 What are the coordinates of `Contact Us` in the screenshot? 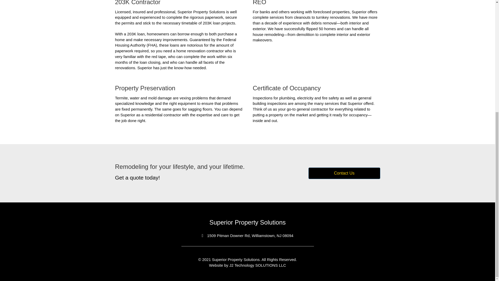 It's located at (344, 173).